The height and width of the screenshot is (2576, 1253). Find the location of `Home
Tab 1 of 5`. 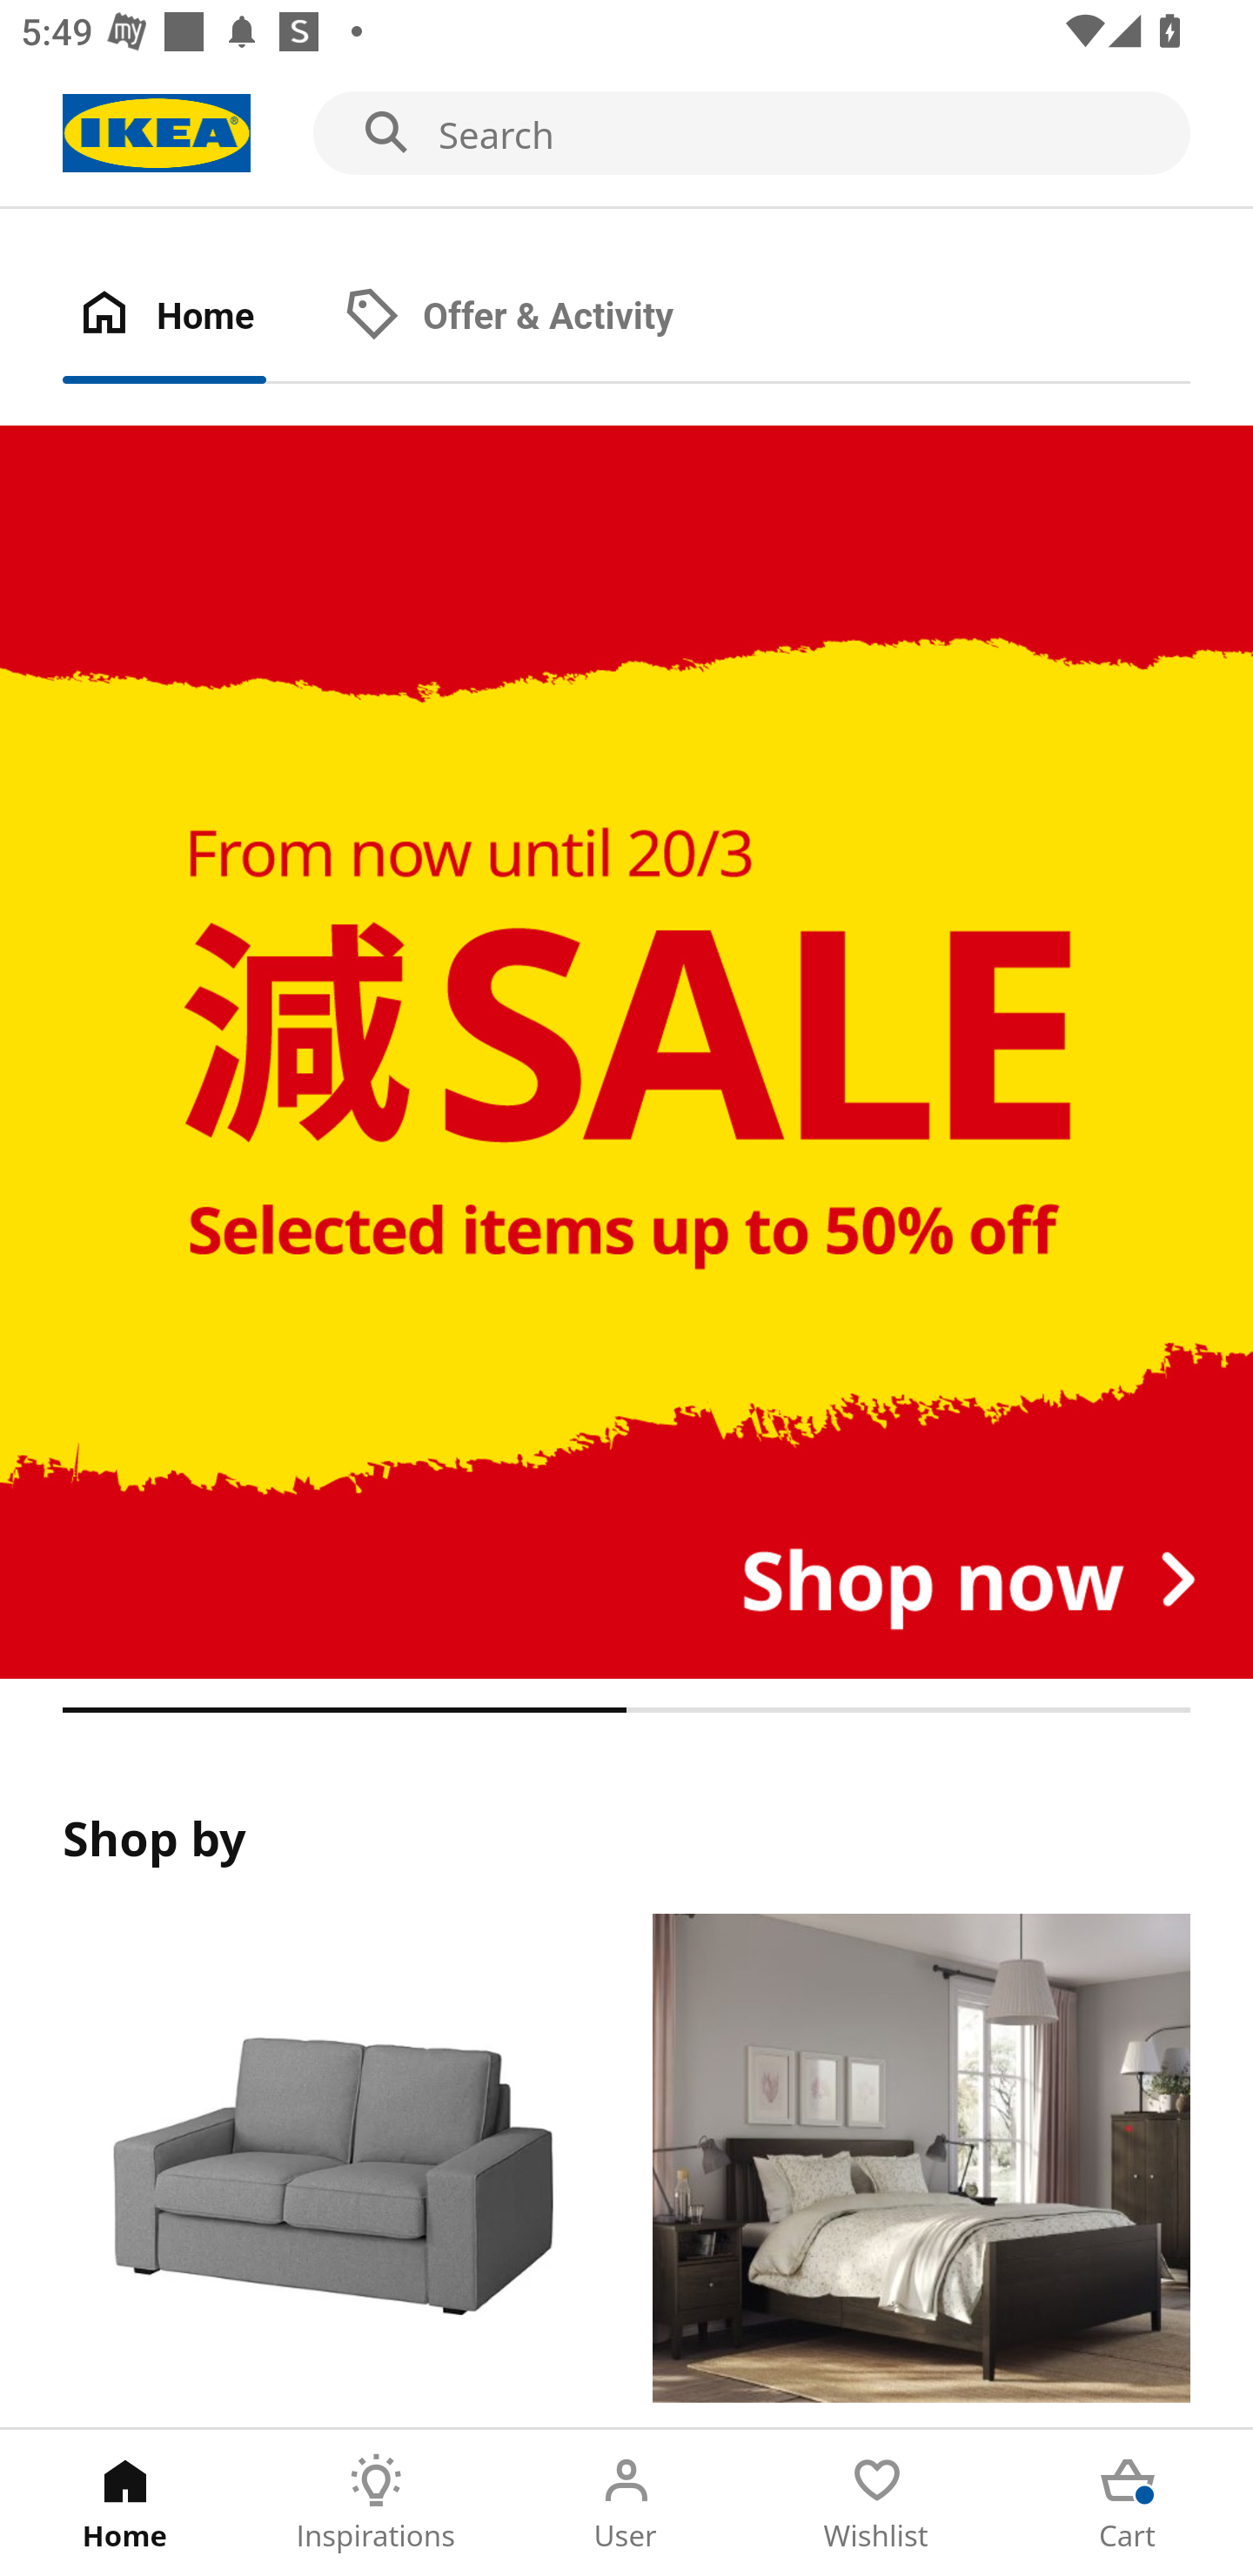

Home
Tab 1 of 5 is located at coordinates (125, 2503).